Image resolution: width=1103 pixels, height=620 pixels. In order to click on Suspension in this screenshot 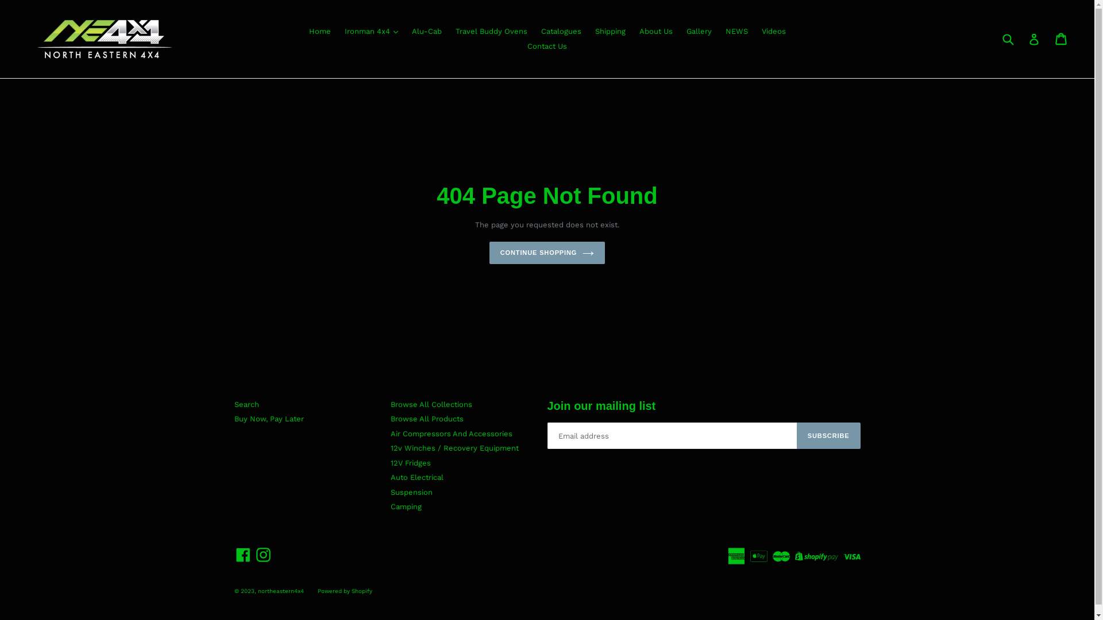, I will do `click(411, 493)`.